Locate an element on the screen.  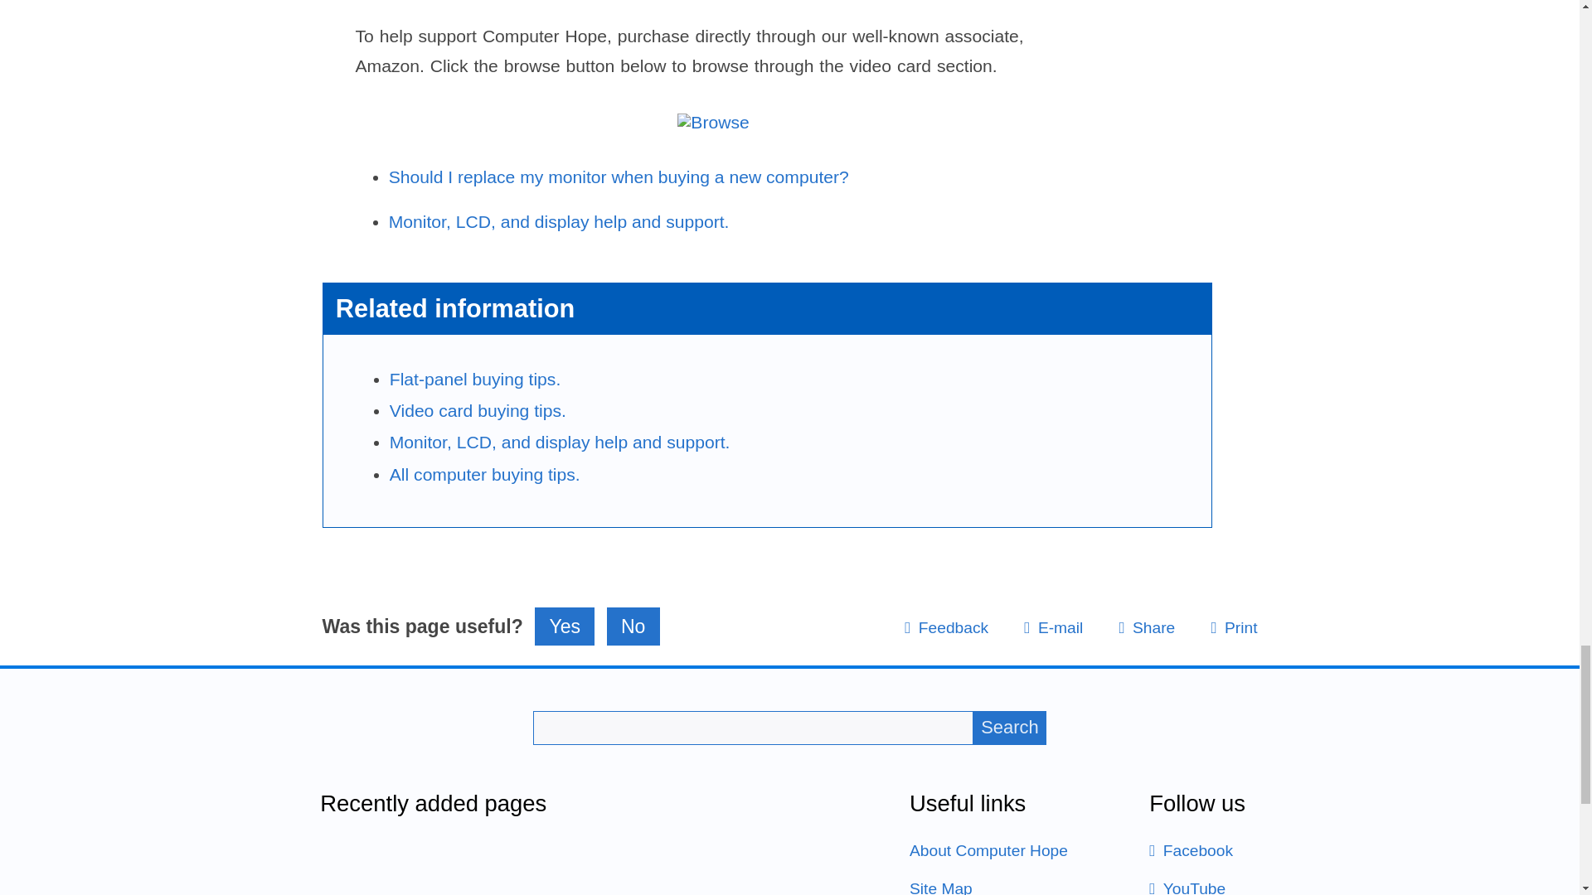
Give us your feedback about this page is located at coordinates (946, 627).